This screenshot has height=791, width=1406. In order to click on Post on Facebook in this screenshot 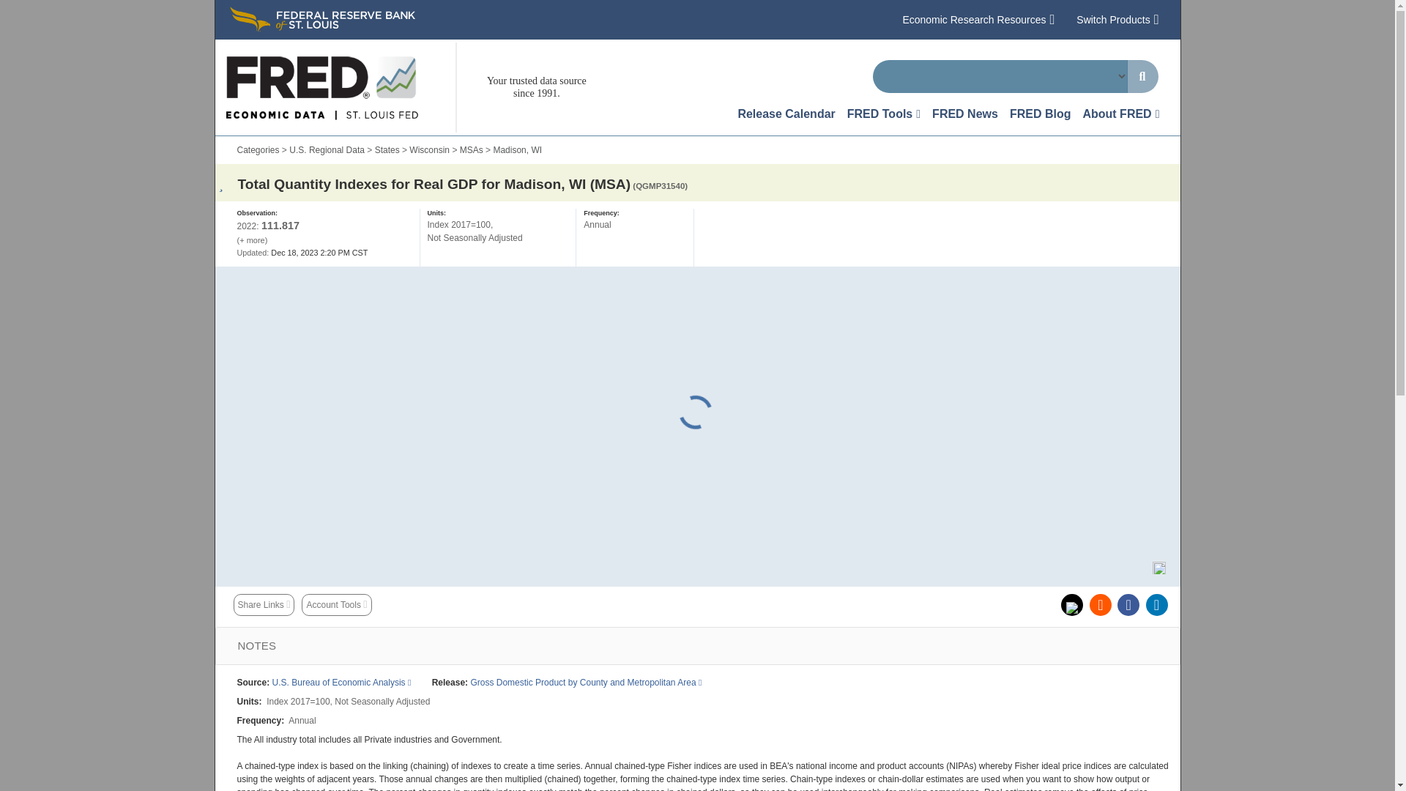, I will do `click(1128, 605)`.